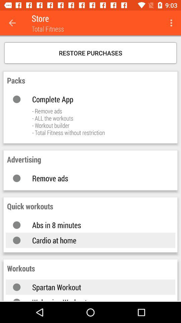 This screenshot has width=181, height=323. What do you see at coordinates (97, 240) in the screenshot?
I see `jump to cardio at home` at bounding box center [97, 240].